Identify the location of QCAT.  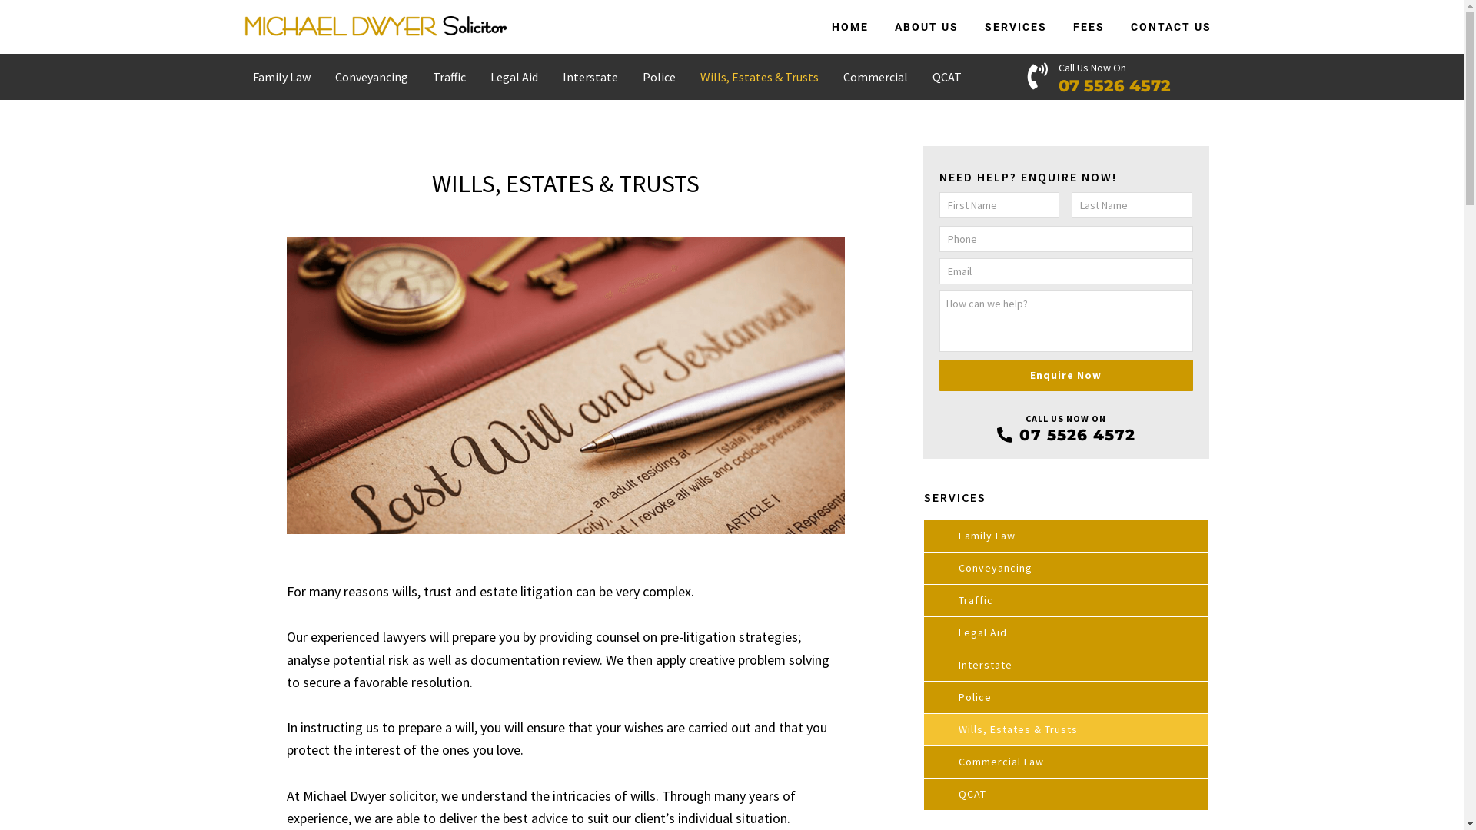
(946, 77).